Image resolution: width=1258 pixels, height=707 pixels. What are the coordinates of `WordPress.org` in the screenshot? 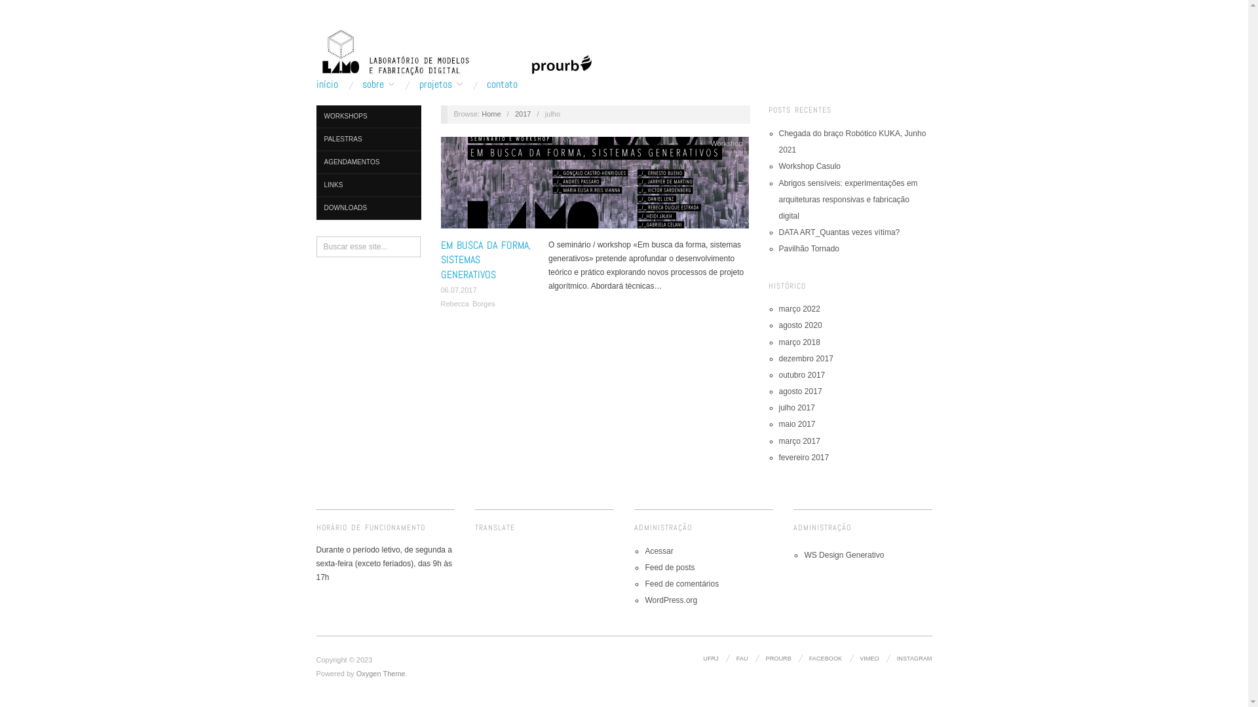 It's located at (671, 600).